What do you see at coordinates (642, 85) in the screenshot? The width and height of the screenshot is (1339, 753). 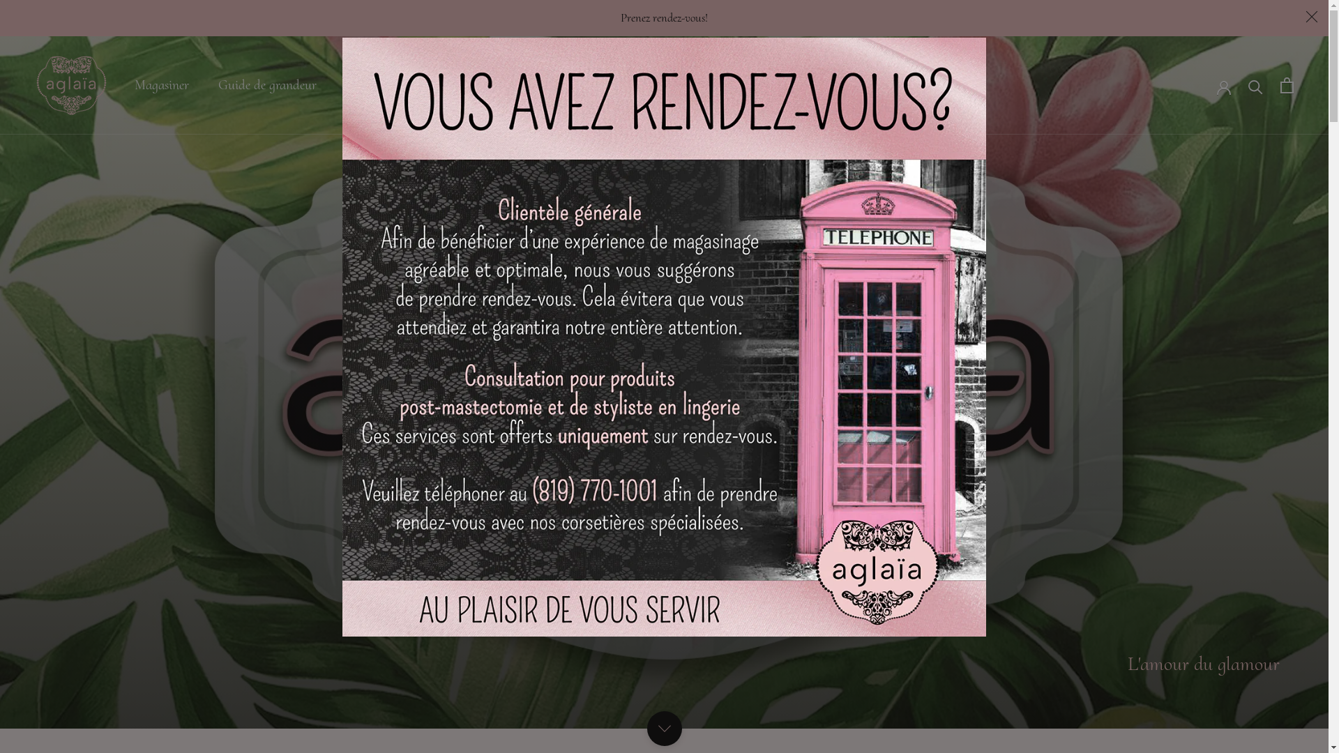 I see `Nous joindre
Nous joindre` at bounding box center [642, 85].